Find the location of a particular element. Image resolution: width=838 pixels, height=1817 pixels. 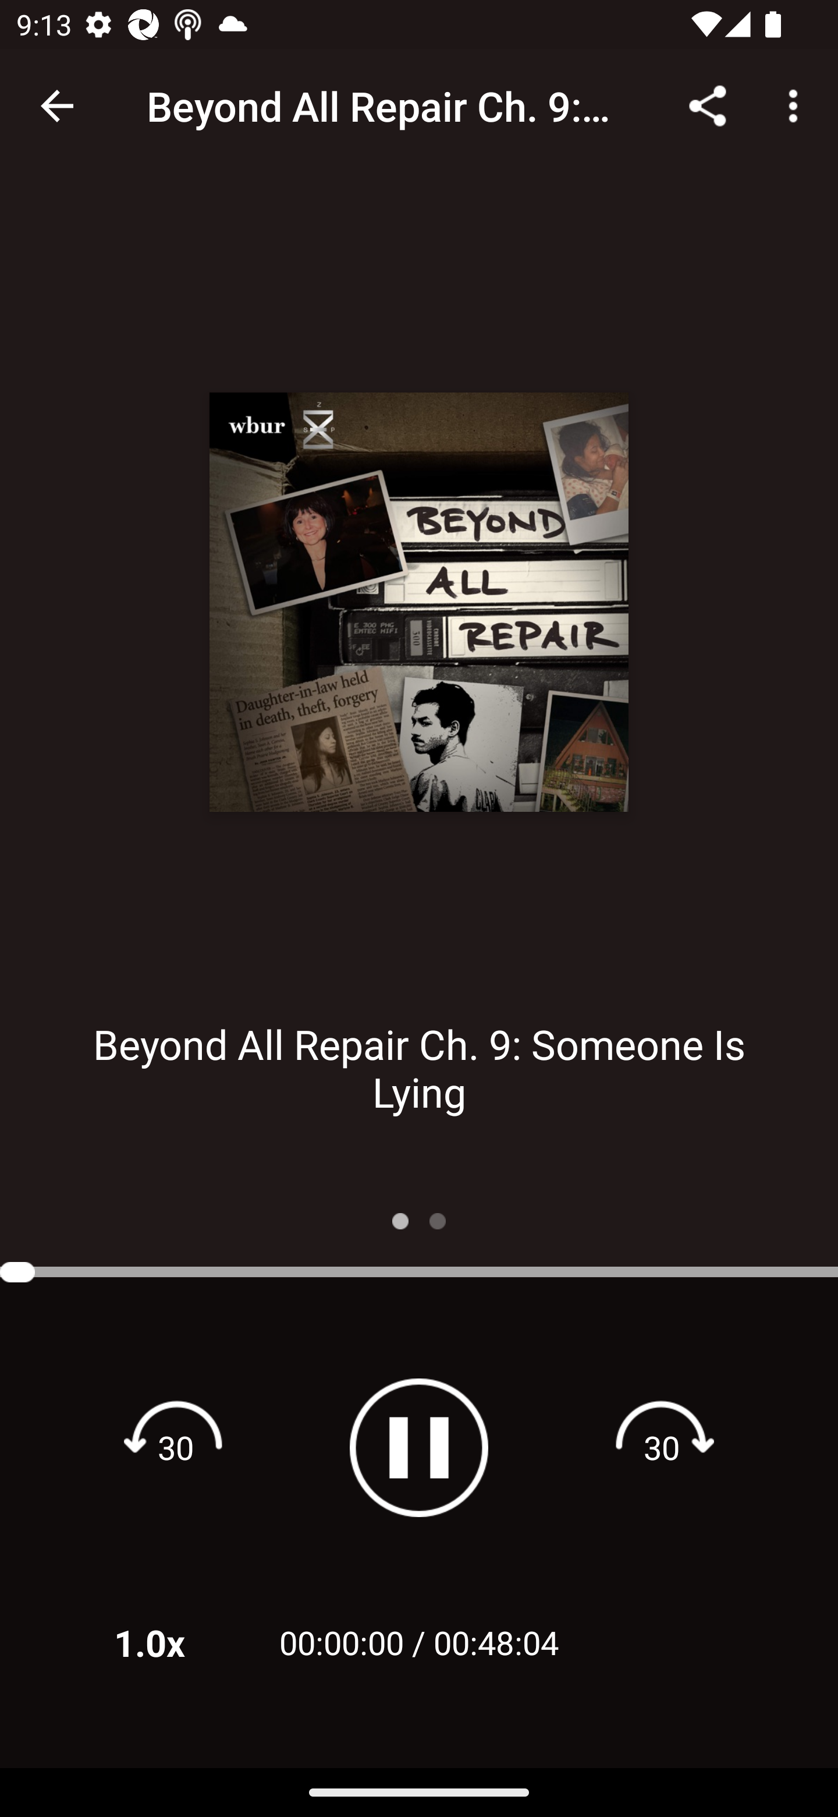

1.0x Playback Speeds is located at coordinates (179, 1642).